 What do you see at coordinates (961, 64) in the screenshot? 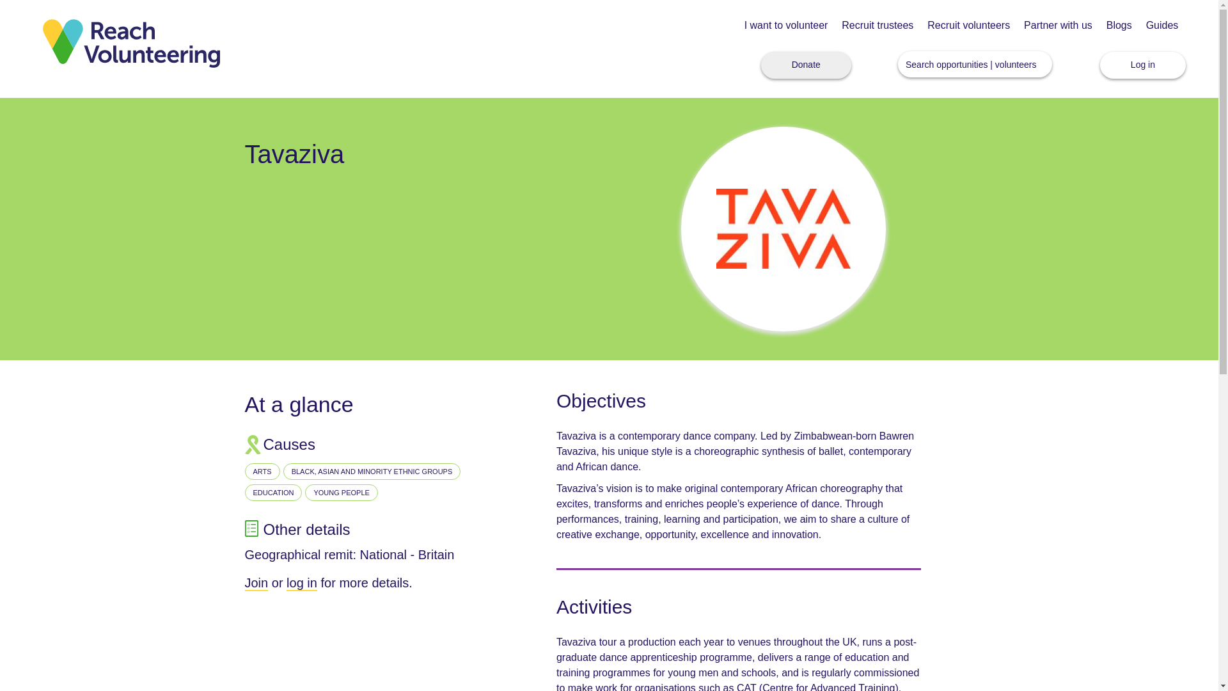
I see `opportunities` at bounding box center [961, 64].